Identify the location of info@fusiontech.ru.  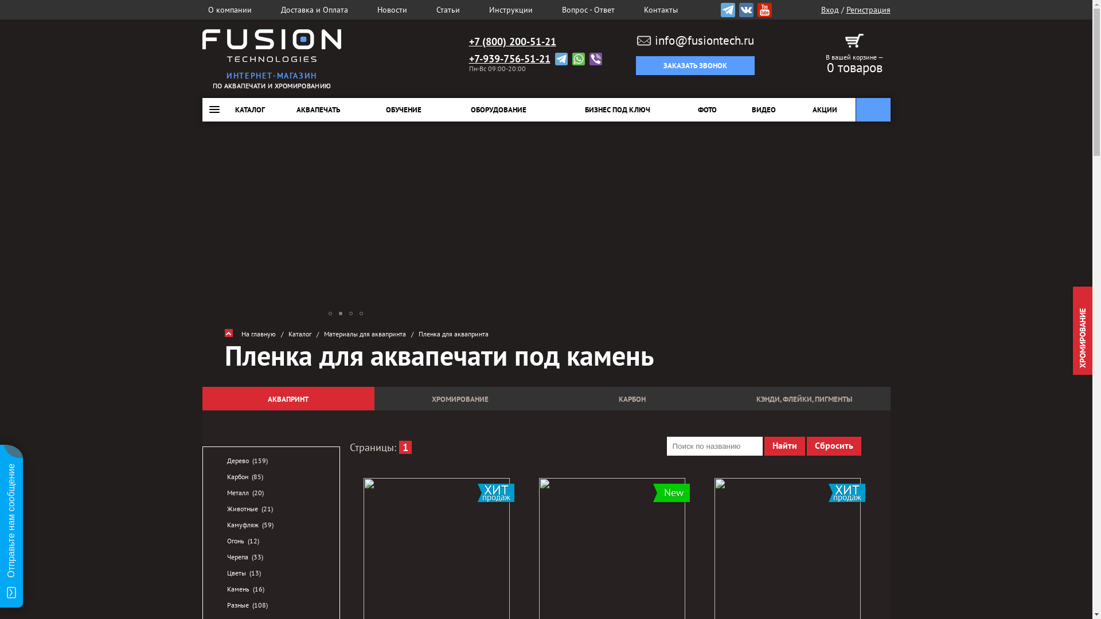
(696, 41).